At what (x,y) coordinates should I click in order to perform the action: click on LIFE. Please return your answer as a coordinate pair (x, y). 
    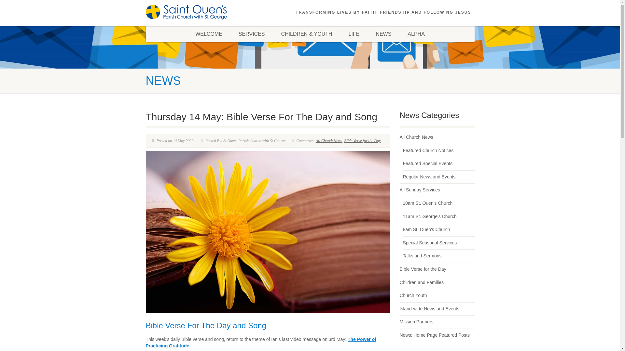
    Looking at the image, I should click on (354, 34).